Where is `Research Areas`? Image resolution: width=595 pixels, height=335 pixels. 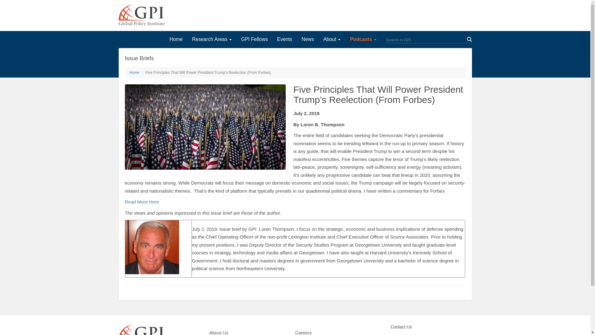
Research Areas is located at coordinates (212, 40).